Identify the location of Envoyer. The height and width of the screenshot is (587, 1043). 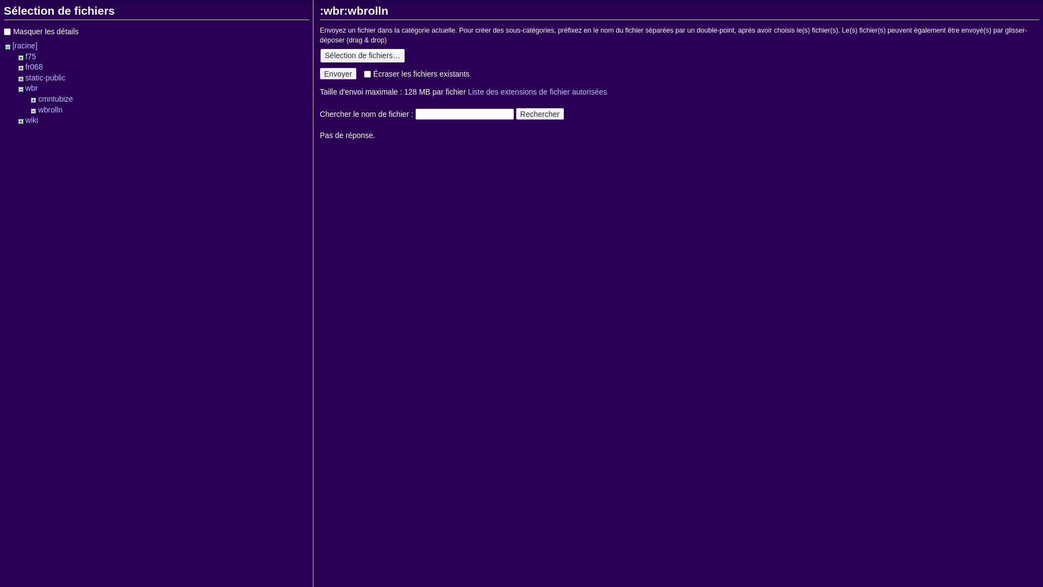
(338, 74).